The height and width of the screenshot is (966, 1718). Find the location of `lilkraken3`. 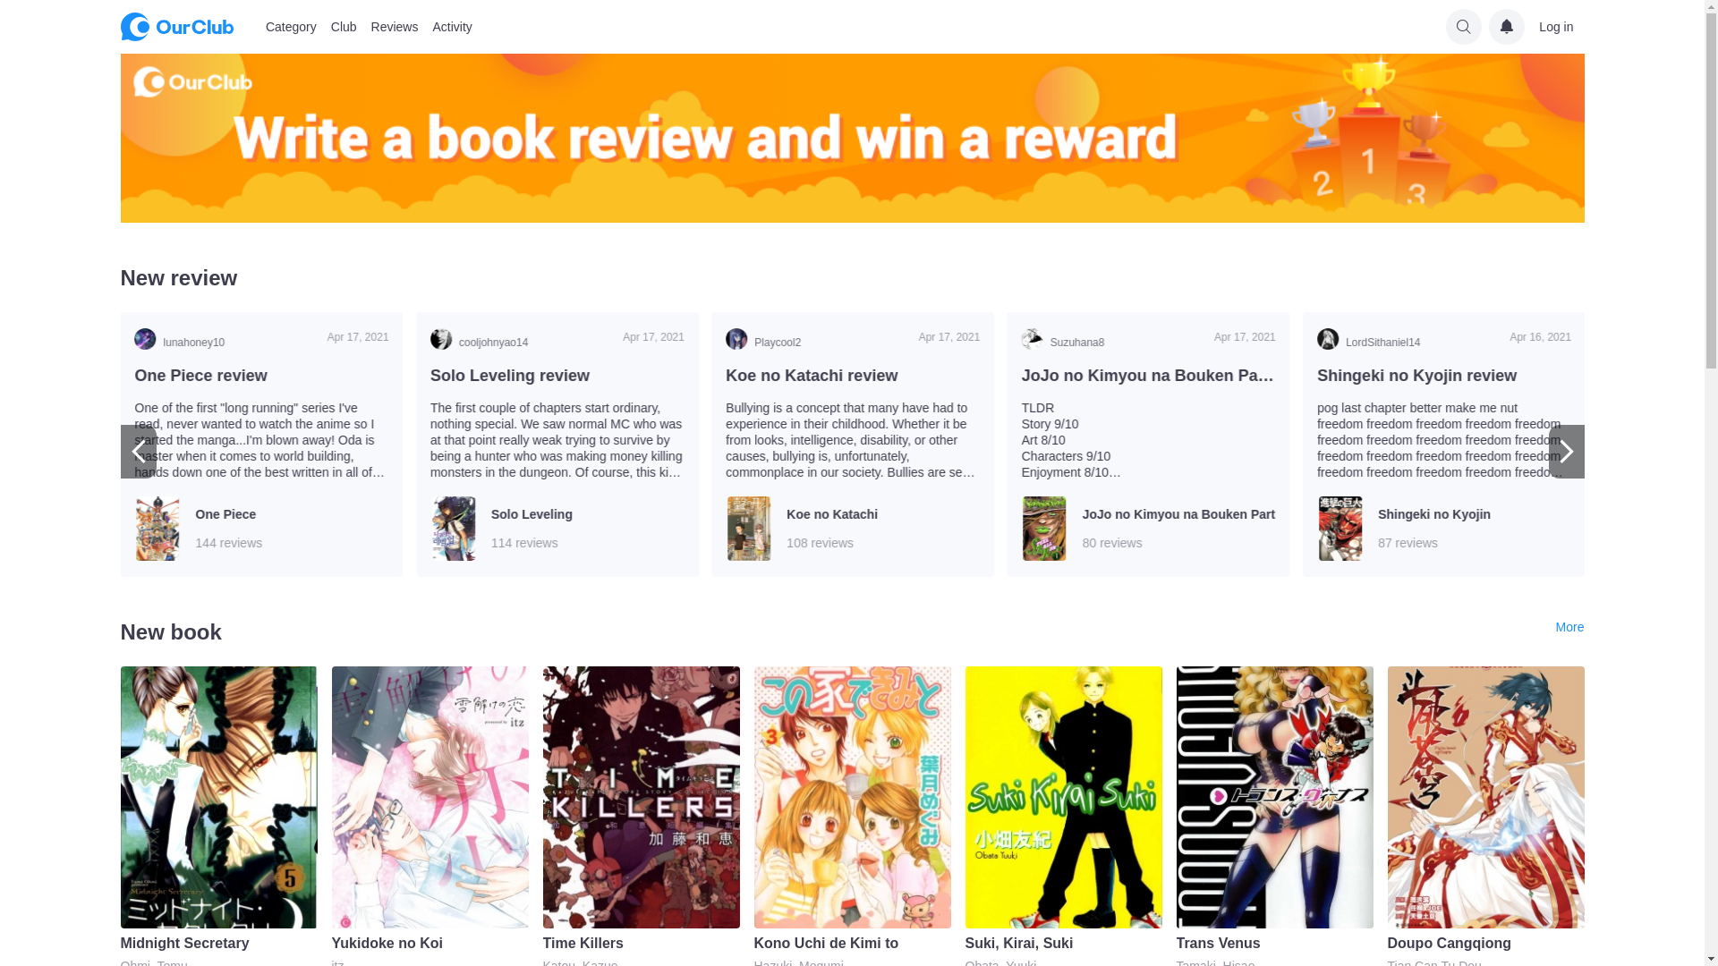

lilkraken3 is located at coordinates (225, 339).